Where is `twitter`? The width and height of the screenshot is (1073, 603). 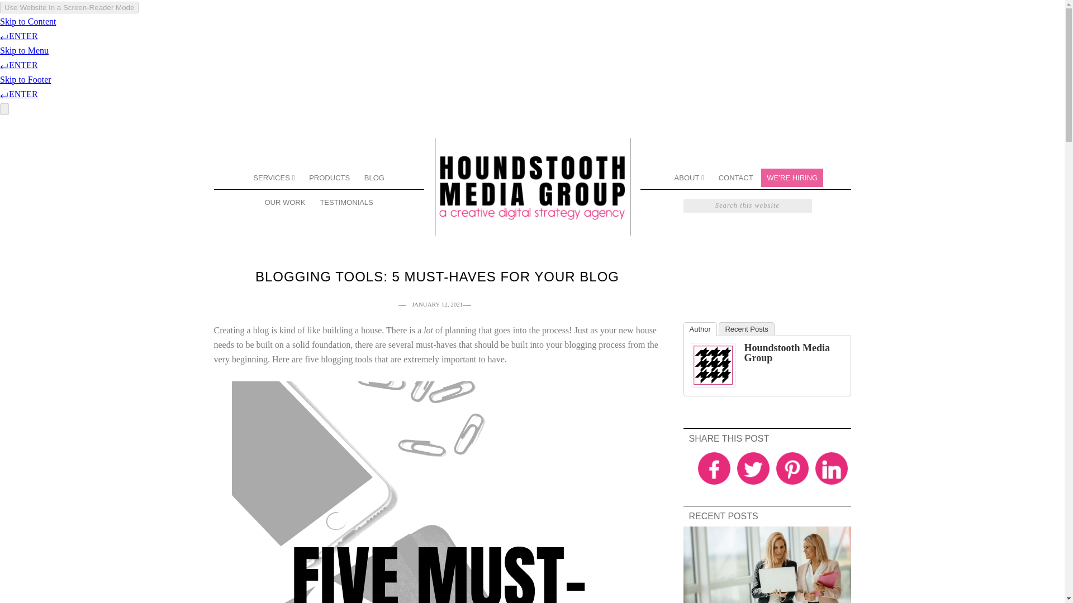
twitter is located at coordinates (752, 468).